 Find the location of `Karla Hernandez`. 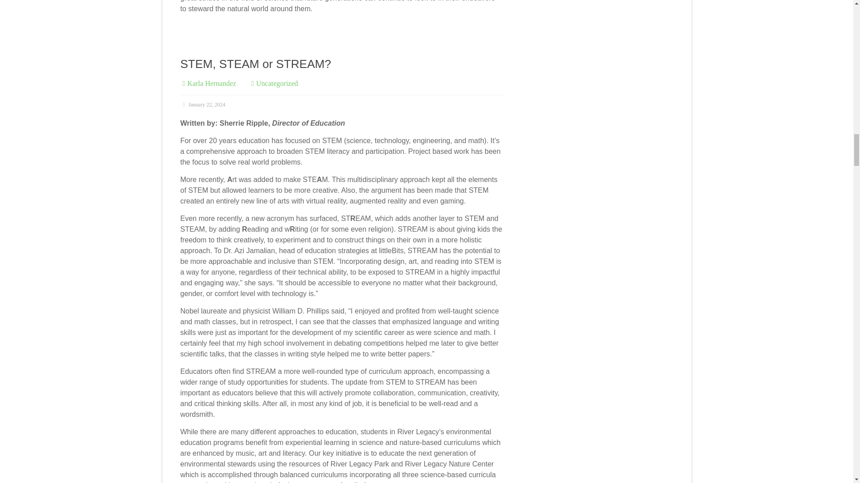

Karla Hernandez is located at coordinates (211, 83).